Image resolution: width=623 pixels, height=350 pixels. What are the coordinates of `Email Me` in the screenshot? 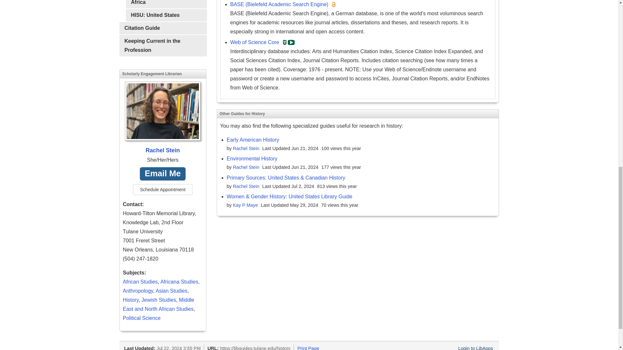 It's located at (163, 174).